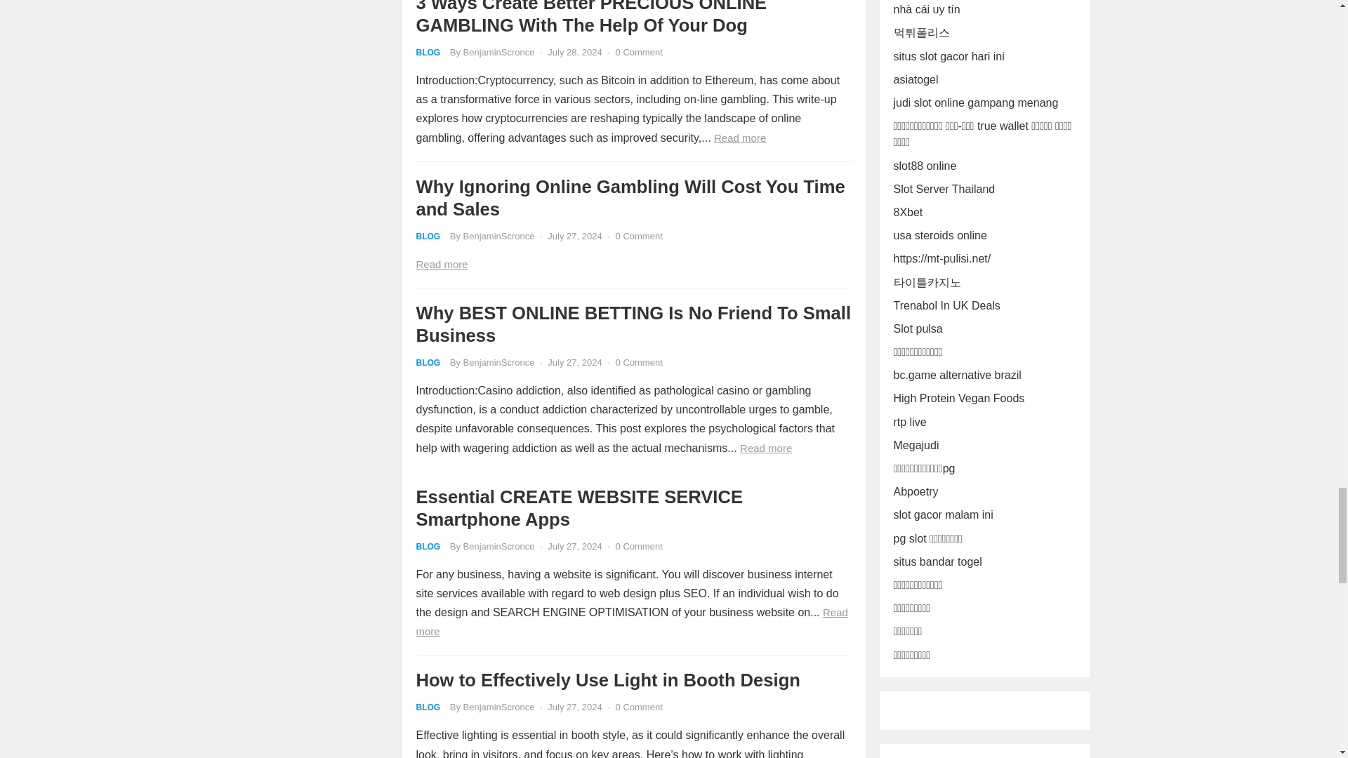 The image size is (1348, 758). What do you see at coordinates (499, 236) in the screenshot?
I see `Posts by BenjaminScronce` at bounding box center [499, 236].